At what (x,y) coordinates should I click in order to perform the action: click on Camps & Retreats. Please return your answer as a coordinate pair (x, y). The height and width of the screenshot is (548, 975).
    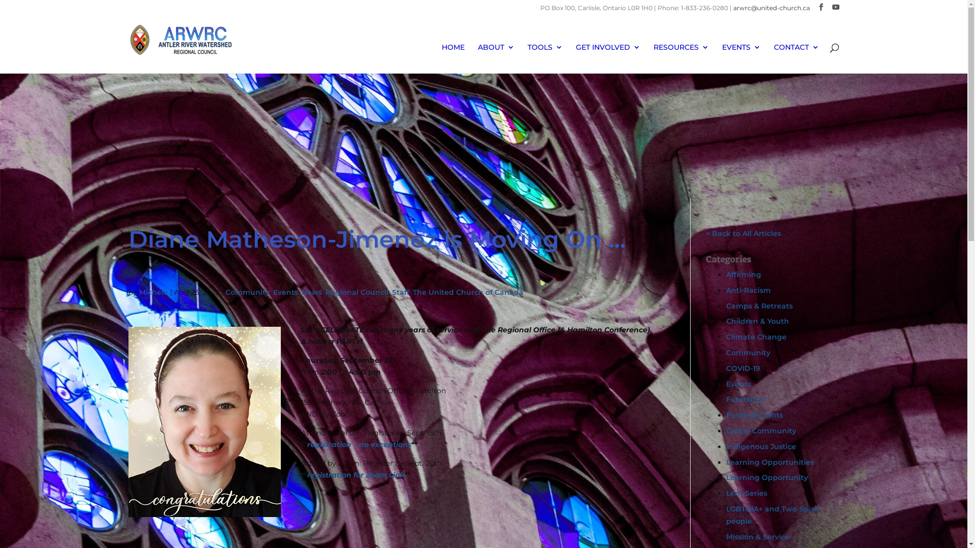
    Looking at the image, I should click on (760, 306).